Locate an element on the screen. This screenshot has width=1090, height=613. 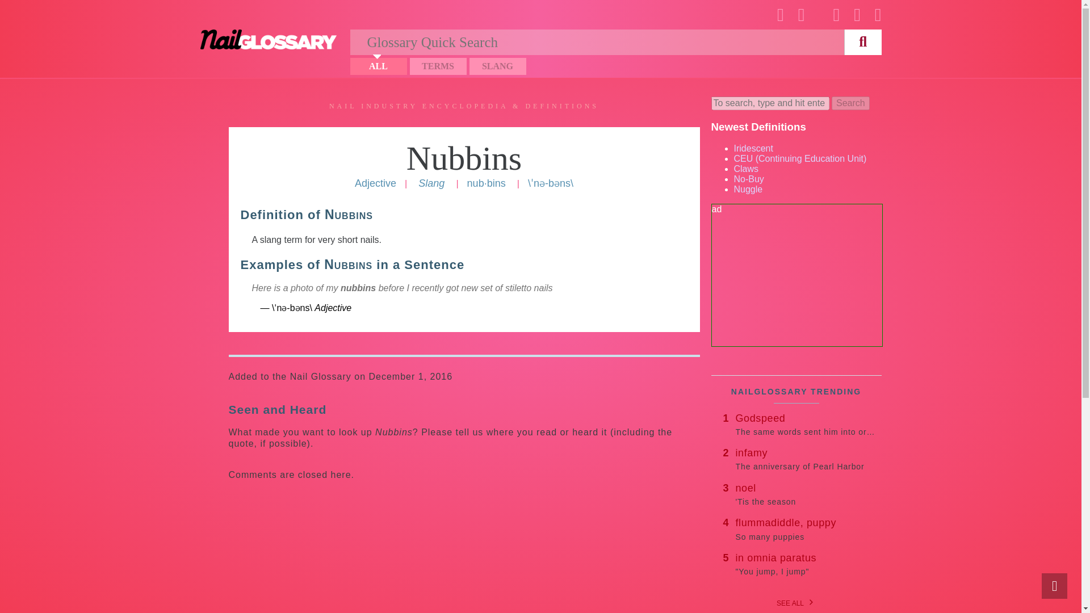
Back to Top is located at coordinates (1054, 586).